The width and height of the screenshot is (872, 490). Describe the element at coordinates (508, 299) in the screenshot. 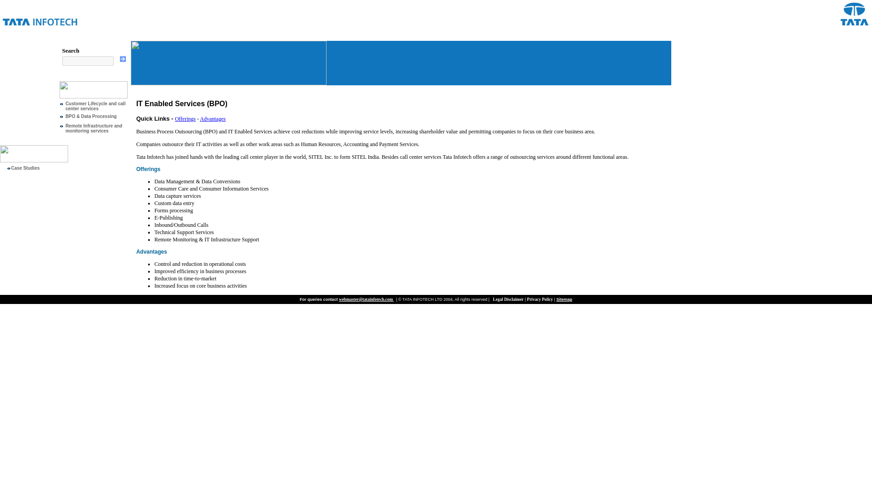

I see `Legal Disclaimer` at that location.